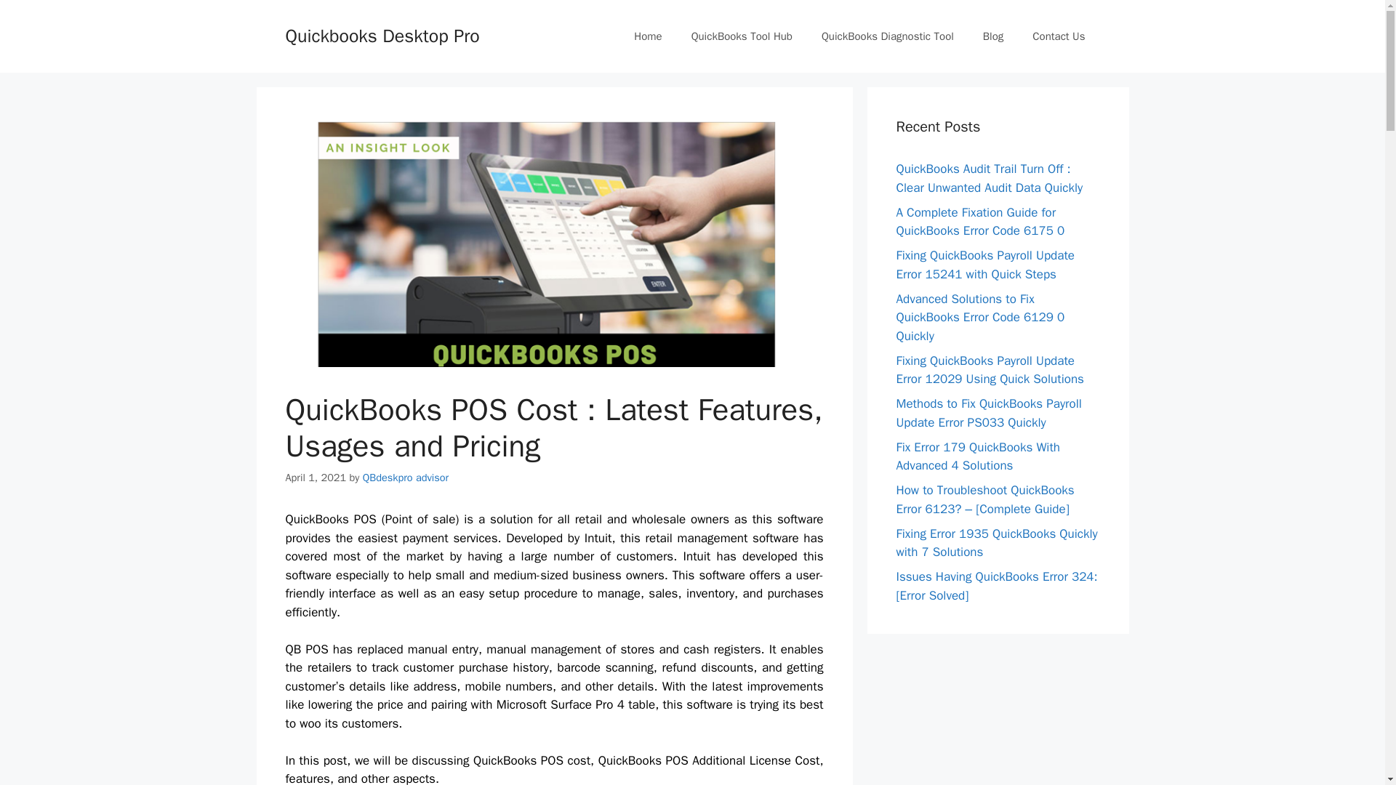  I want to click on Home, so click(647, 36).